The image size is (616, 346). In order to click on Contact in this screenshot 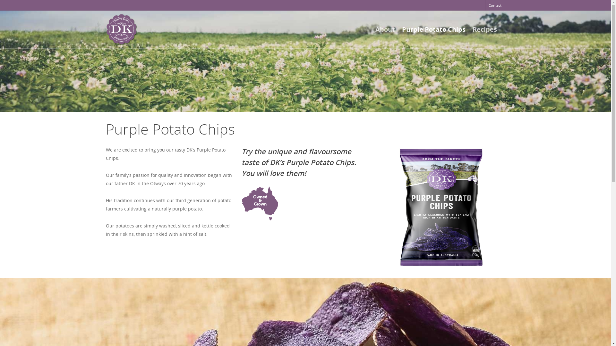, I will do `click(495, 5)`.